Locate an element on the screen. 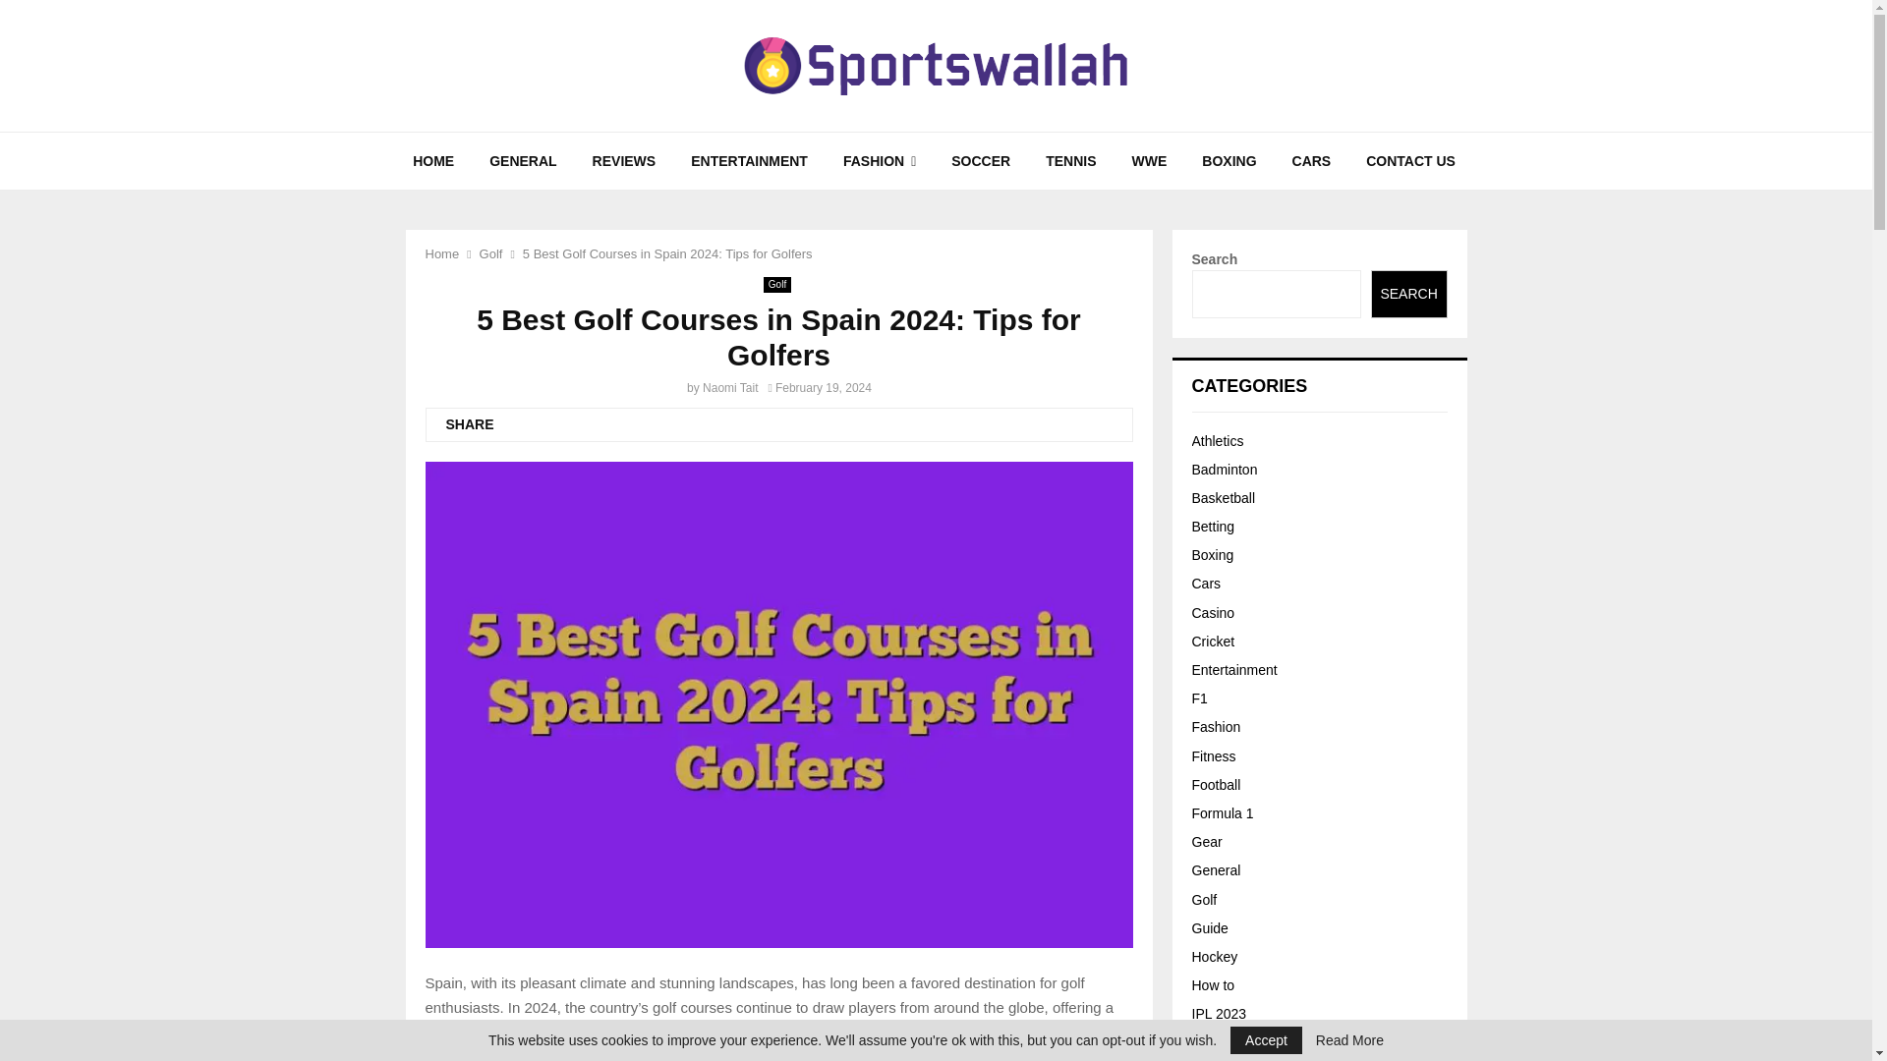 This screenshot has height=1061, width=1887. FASHION is located at coordinates (880, 161).